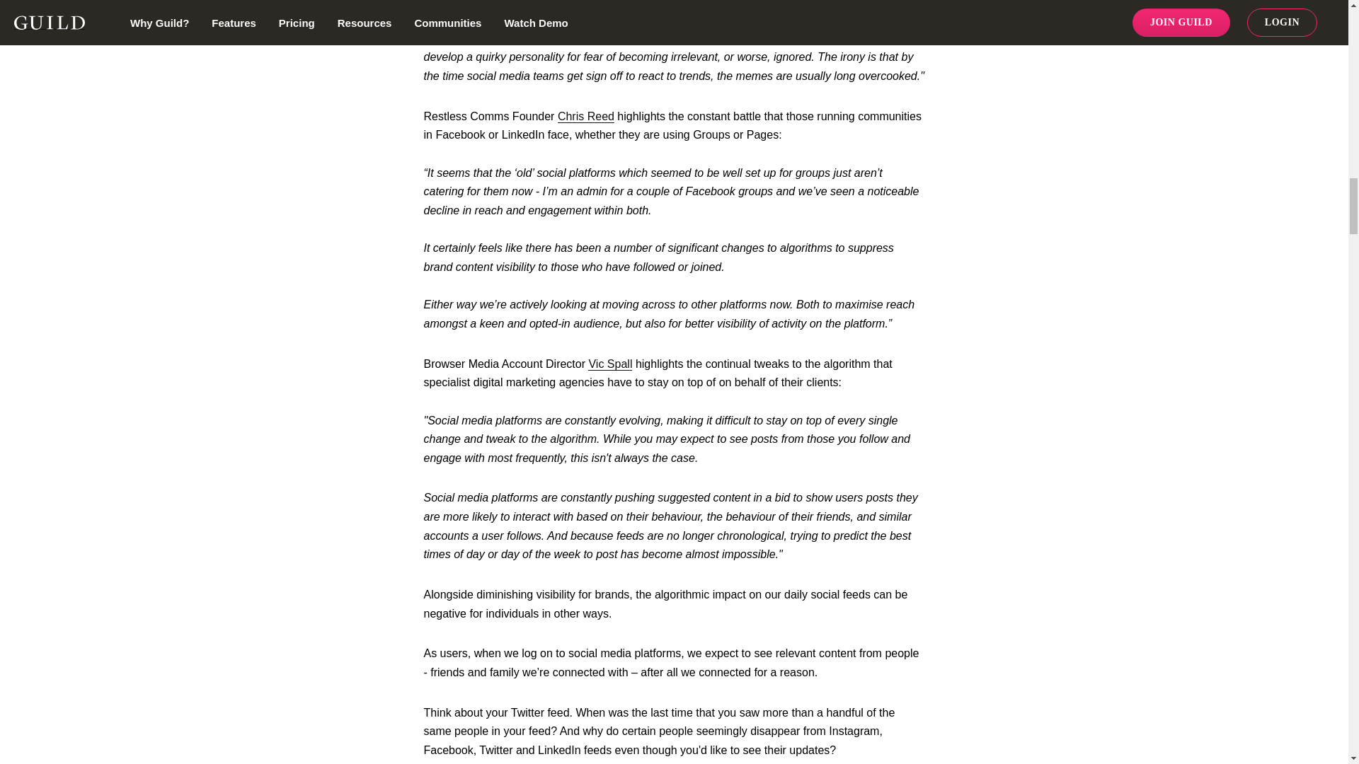  What do you see at coordinates (804, 2) in the screenshot?
I see `Harry Gardiner` at bounding box center [804, 2].